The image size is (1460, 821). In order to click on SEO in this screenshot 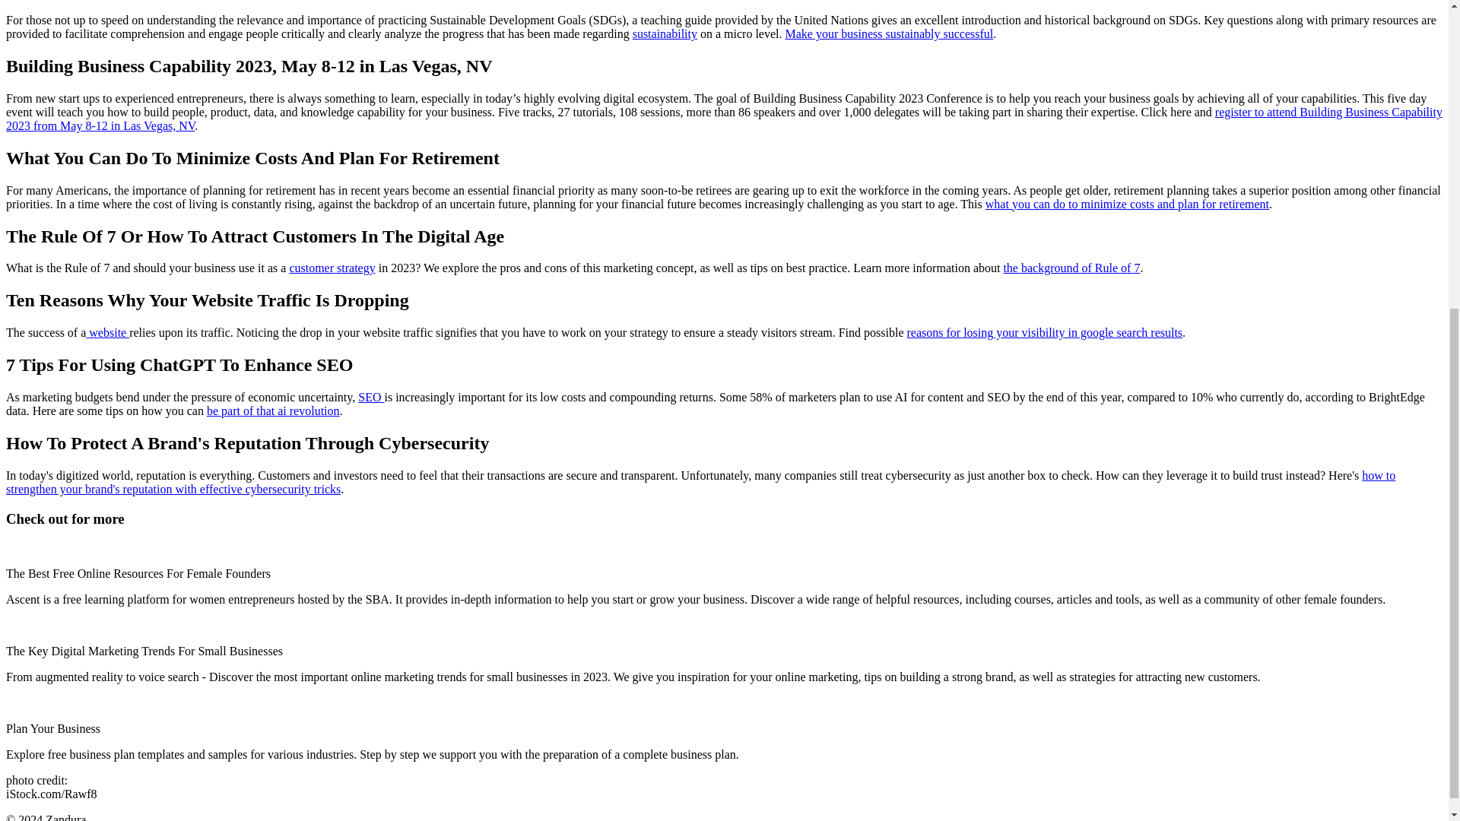, I will do `click(370, 397)`.